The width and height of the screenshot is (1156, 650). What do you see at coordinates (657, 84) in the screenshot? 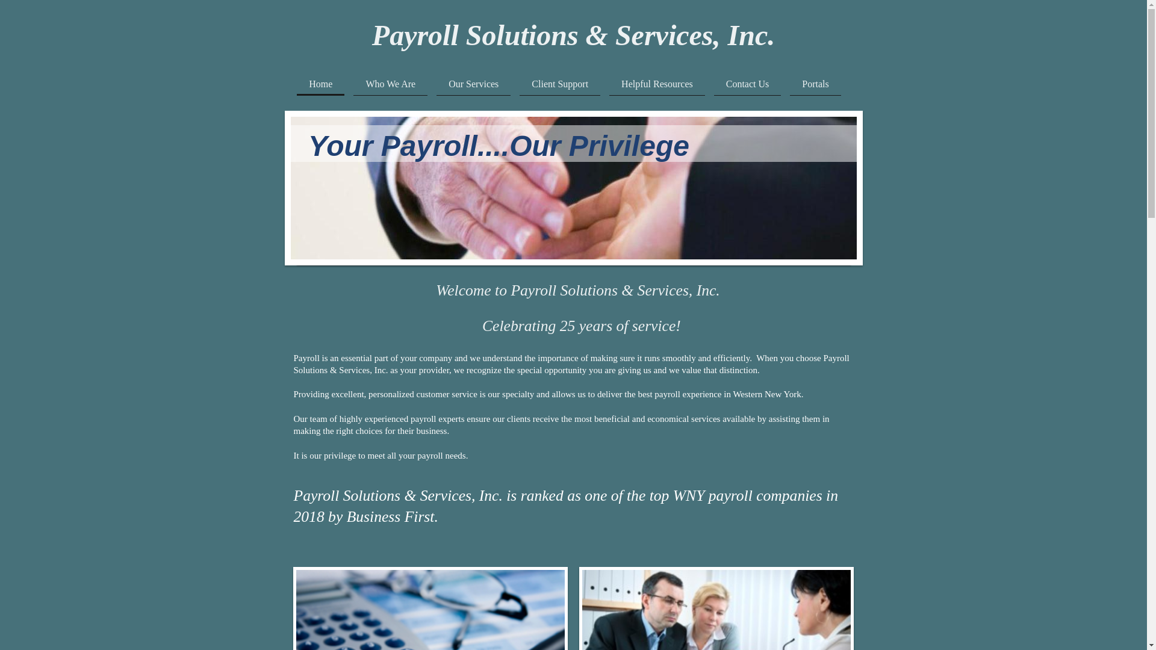
I see `Helpful Resources` at bounding box center [657, 84].